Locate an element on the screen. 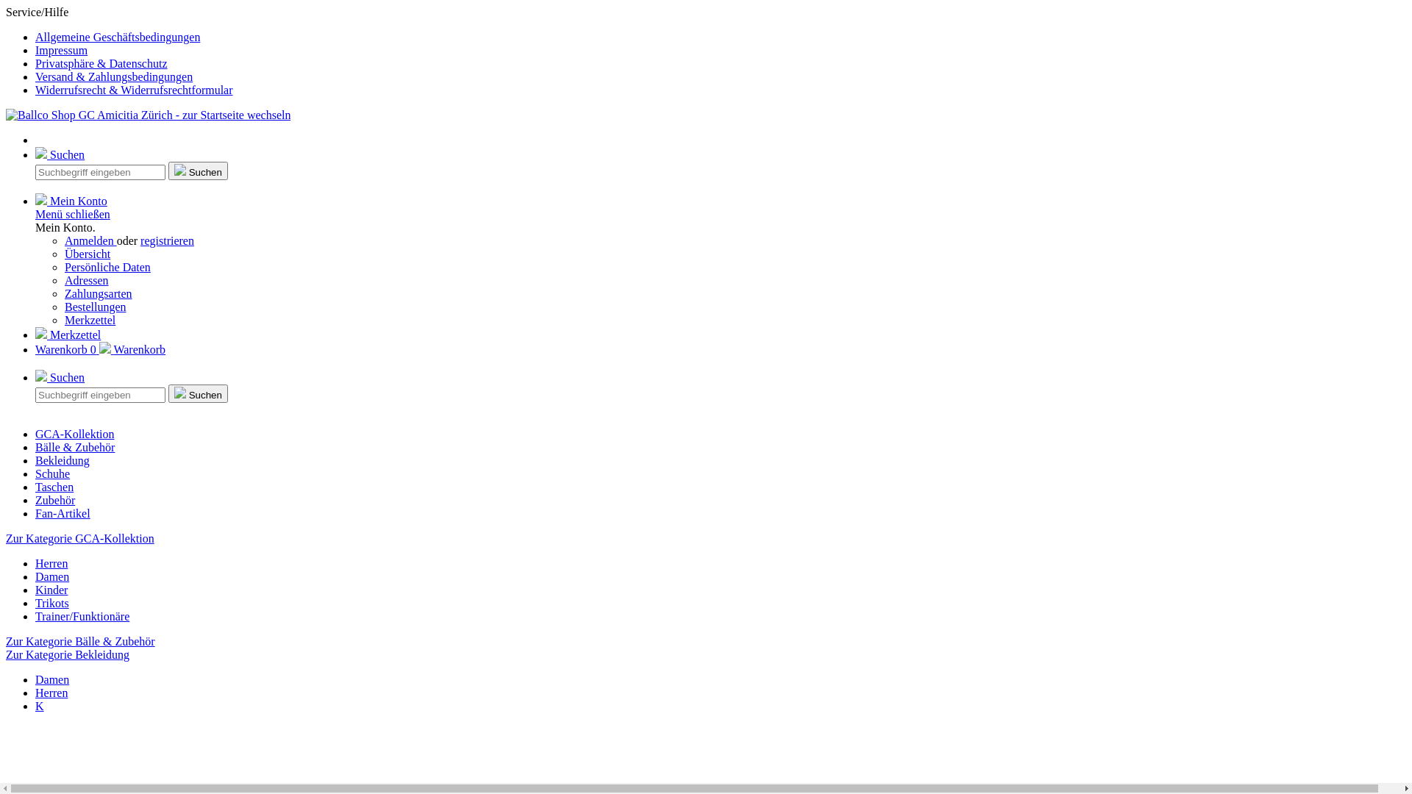 The image size is (1412, 794). registrieren is located at coordinates (168, 241).